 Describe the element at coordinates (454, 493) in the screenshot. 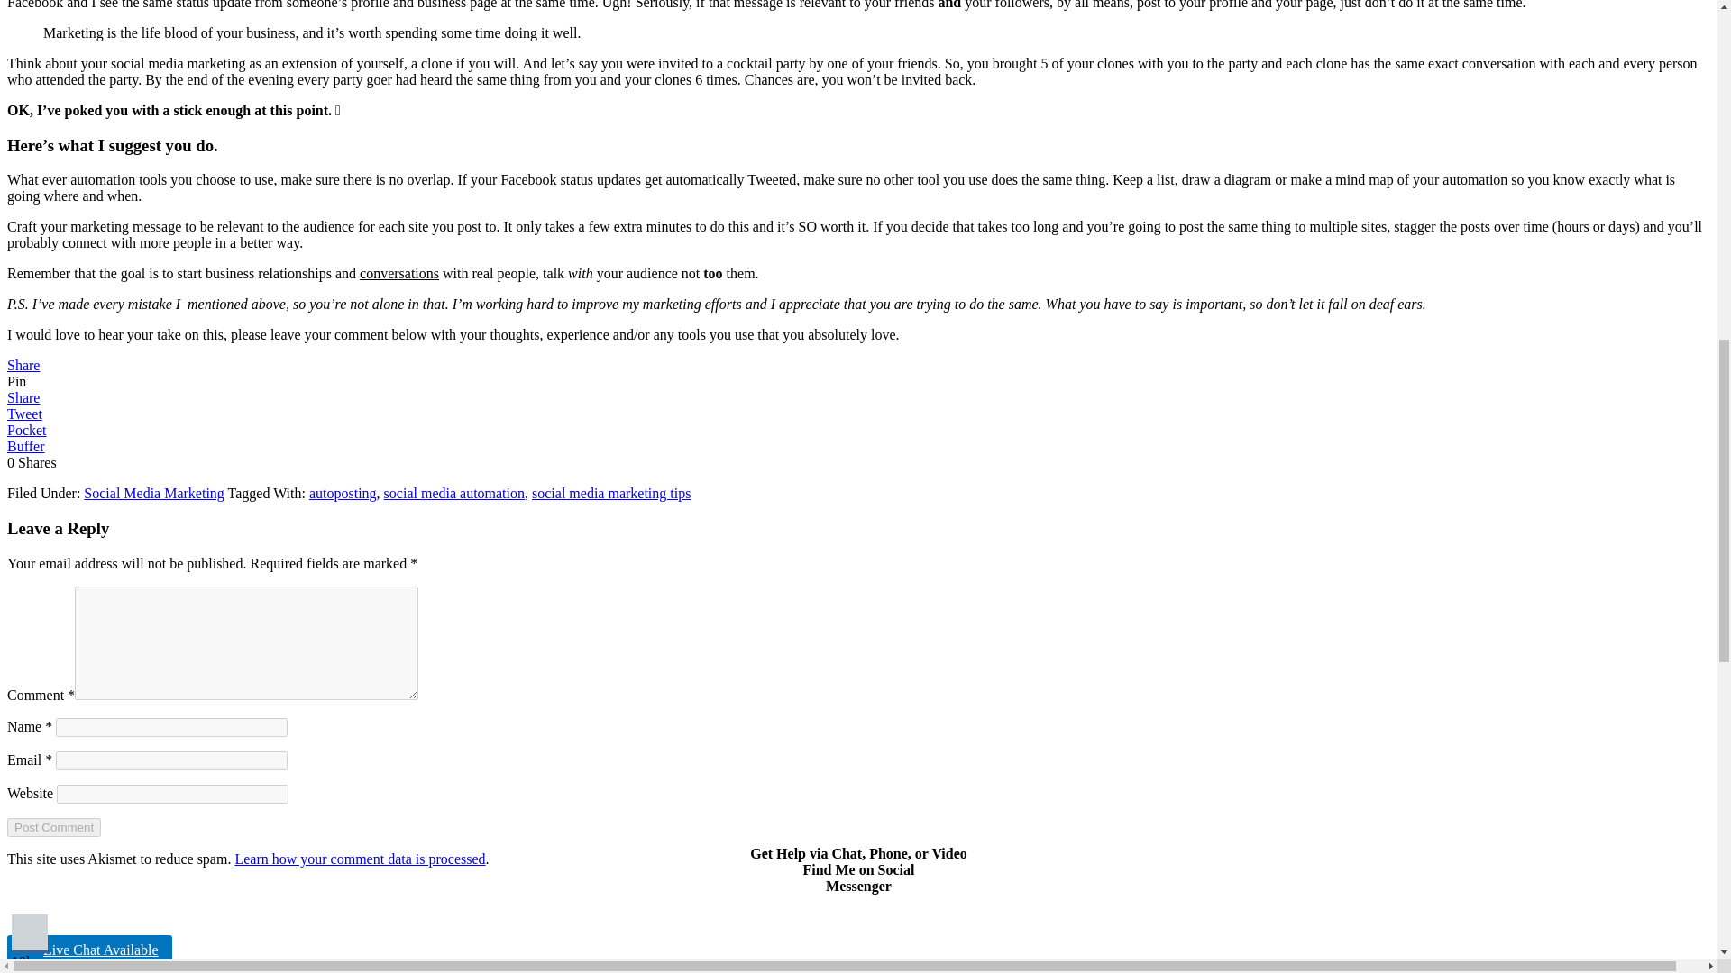

I see `social media automation` at that location.